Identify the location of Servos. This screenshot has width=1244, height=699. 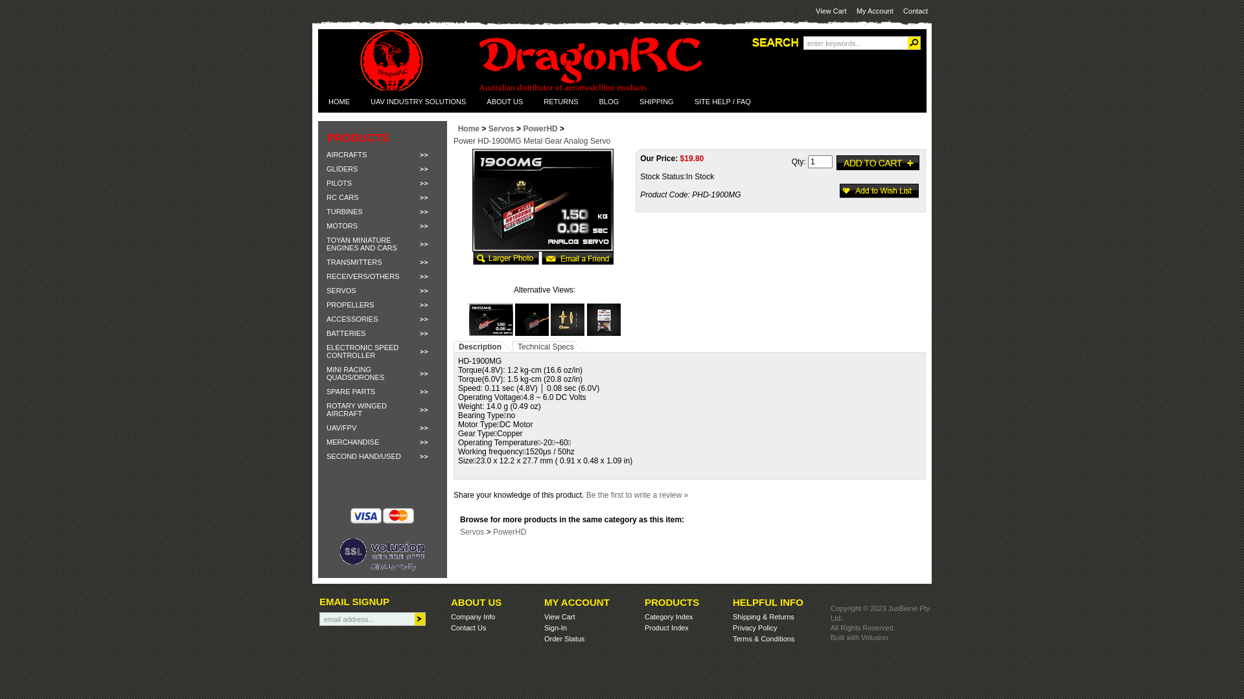
(501, 129).